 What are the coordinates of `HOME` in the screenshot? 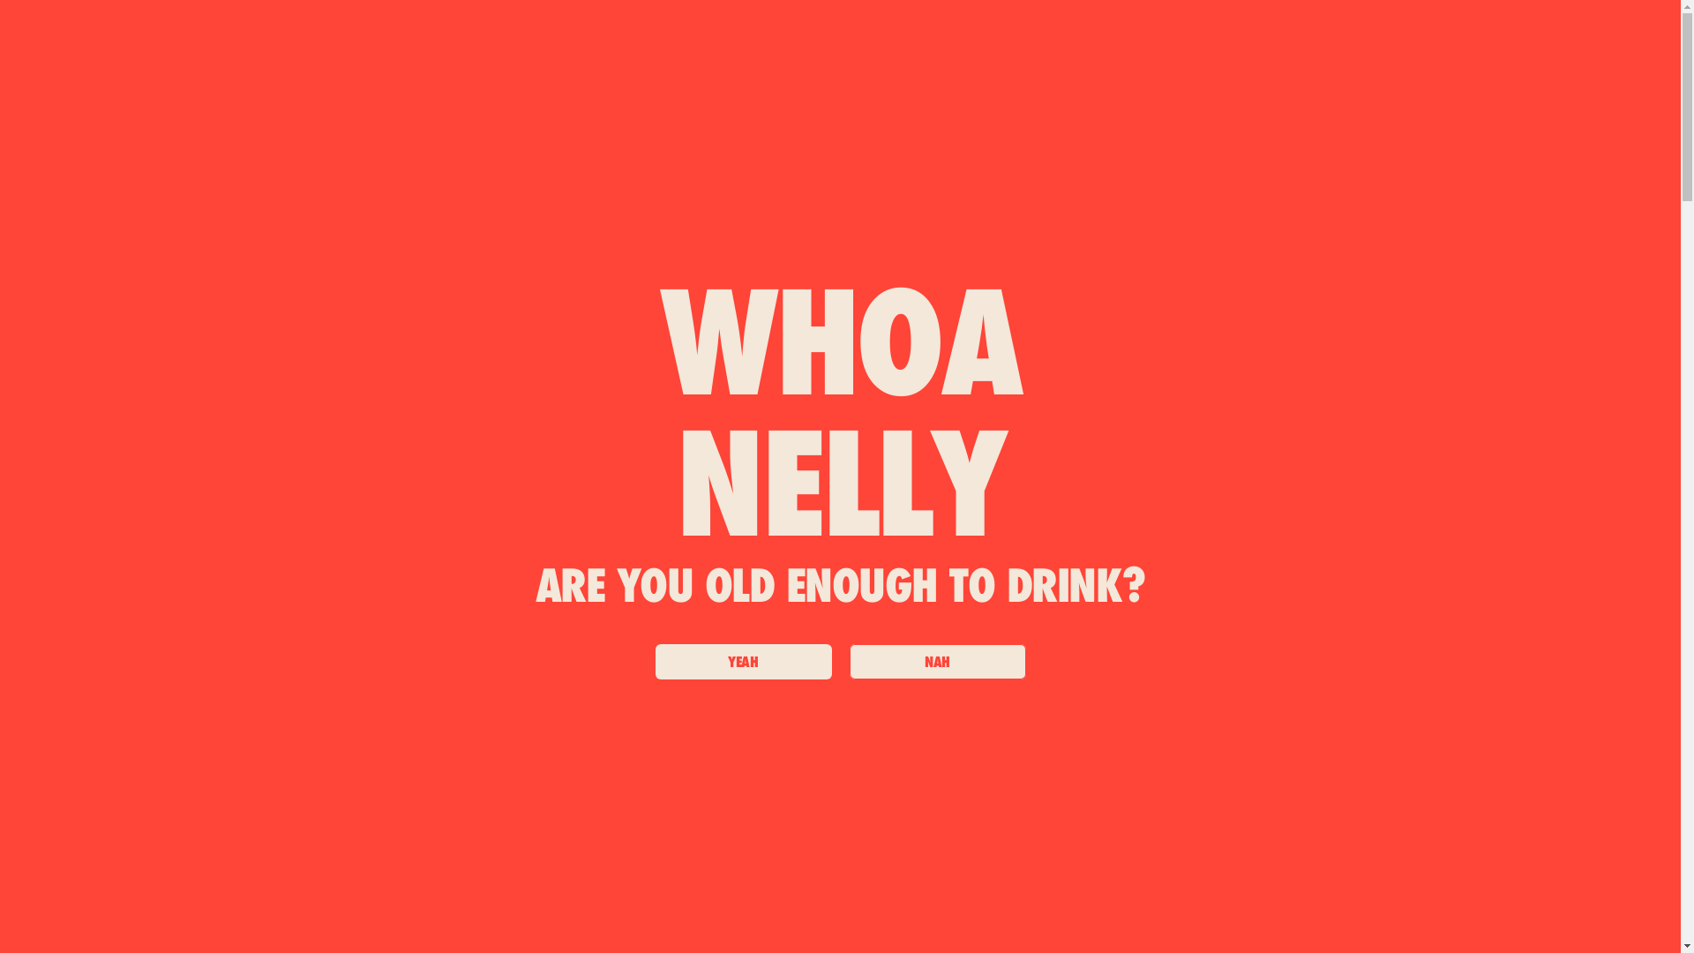 It's located at (434, 157).